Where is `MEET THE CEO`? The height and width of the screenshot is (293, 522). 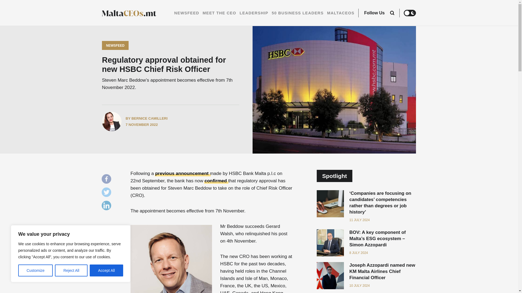 MEET THE CEO is located at coordinates (219, 13).